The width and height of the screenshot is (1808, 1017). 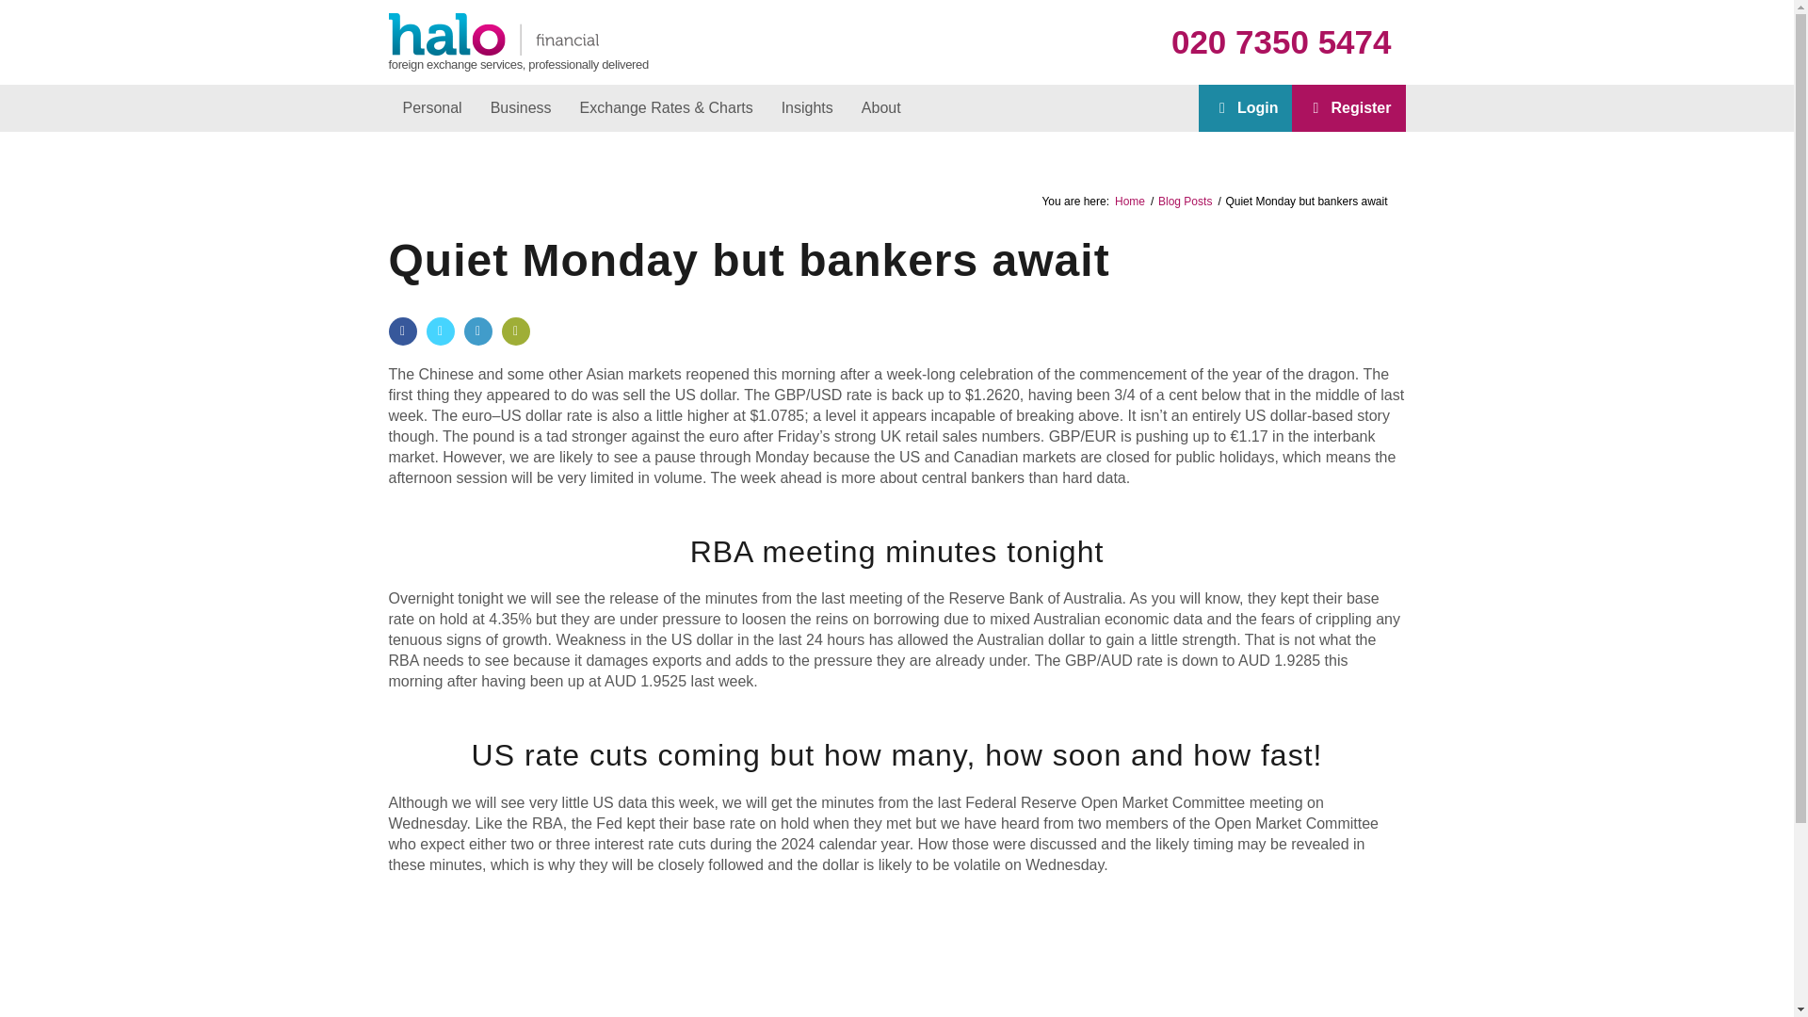 What do you see at coordinates (493, 64) in the screenshot?
I see `foreign exchange services, professionally delivered` at bounding box center [493, 64].